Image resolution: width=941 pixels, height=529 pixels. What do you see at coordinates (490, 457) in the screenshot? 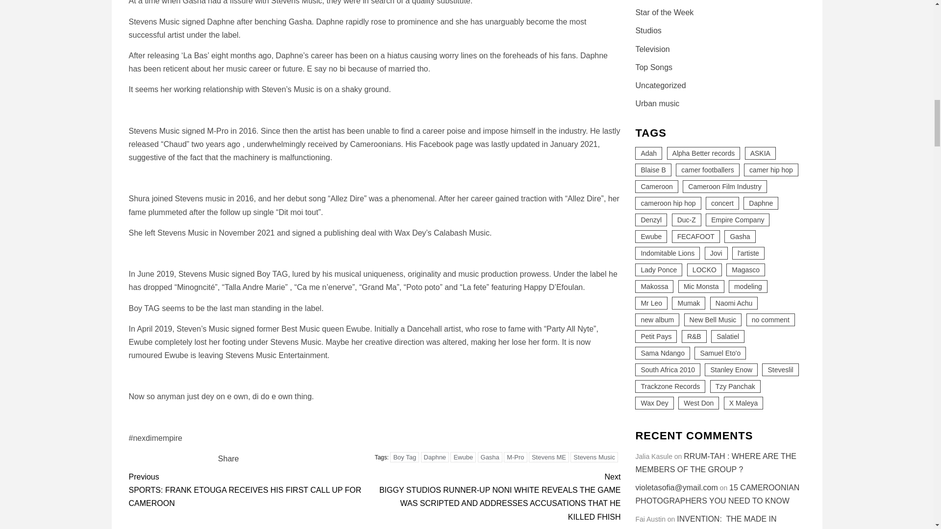
I see `Gasha` at bounding box center [490, 457].